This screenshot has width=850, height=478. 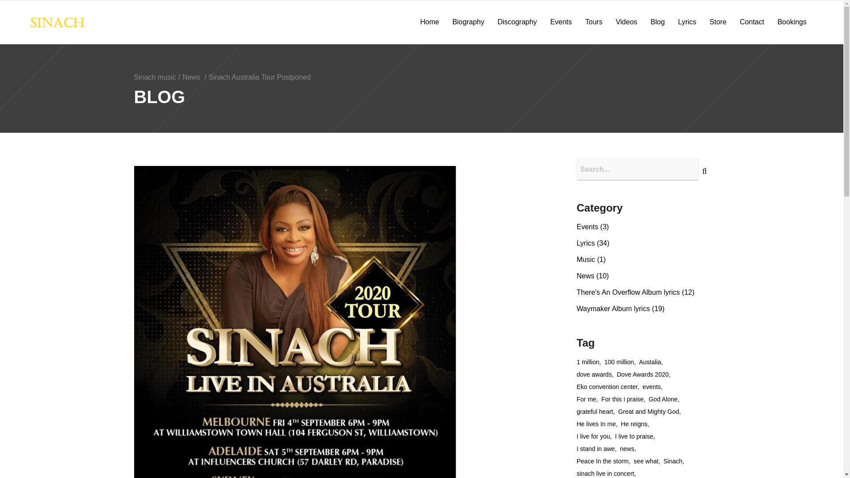 What do you see at coordinates (468, 22) in the screenshot?
I see `Biography` at bounding box center [468, 22].